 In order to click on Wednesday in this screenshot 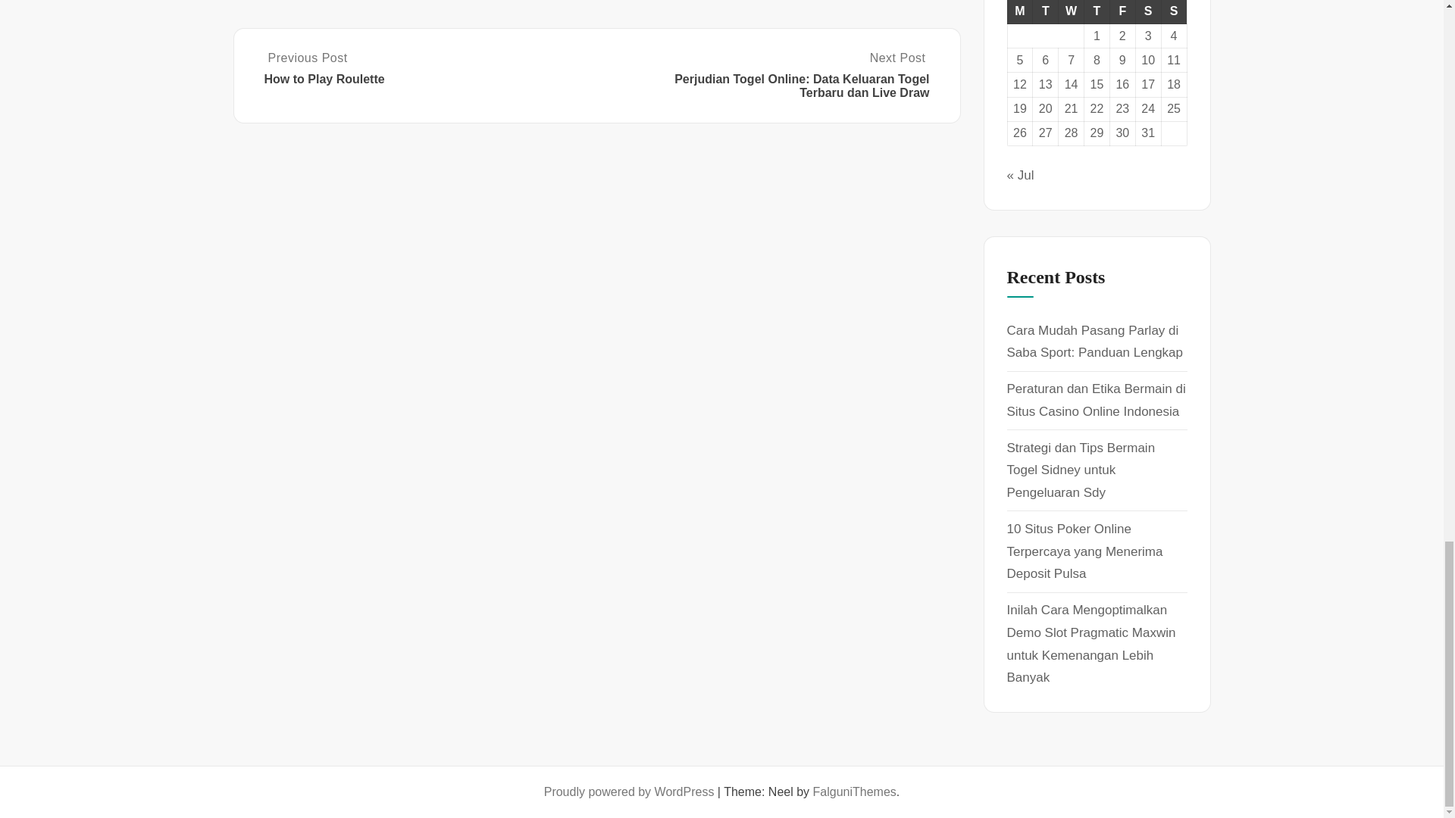, I will do `click(1072, 12)`.